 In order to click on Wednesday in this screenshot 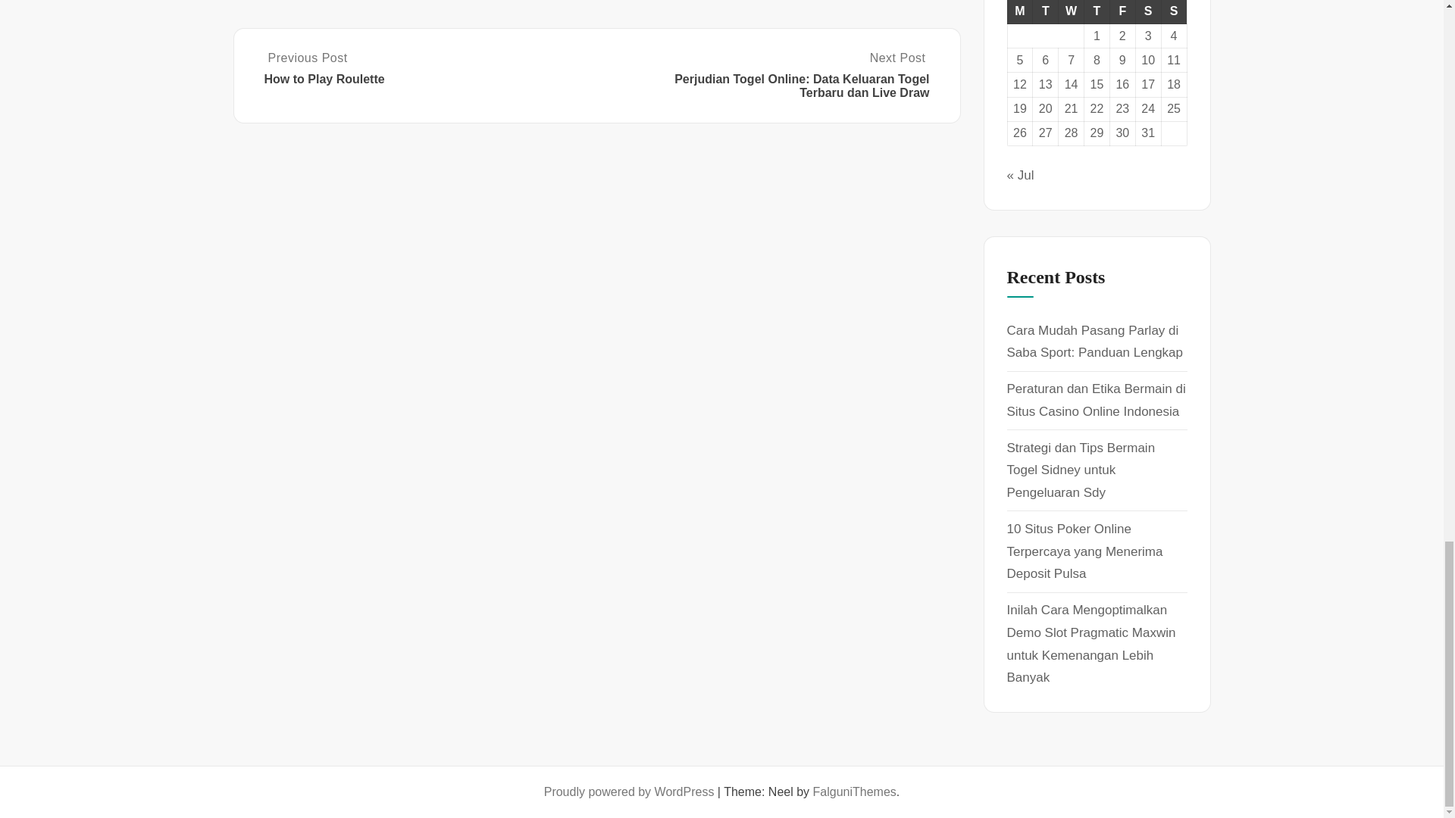, I will do `click(1072, 12)`.